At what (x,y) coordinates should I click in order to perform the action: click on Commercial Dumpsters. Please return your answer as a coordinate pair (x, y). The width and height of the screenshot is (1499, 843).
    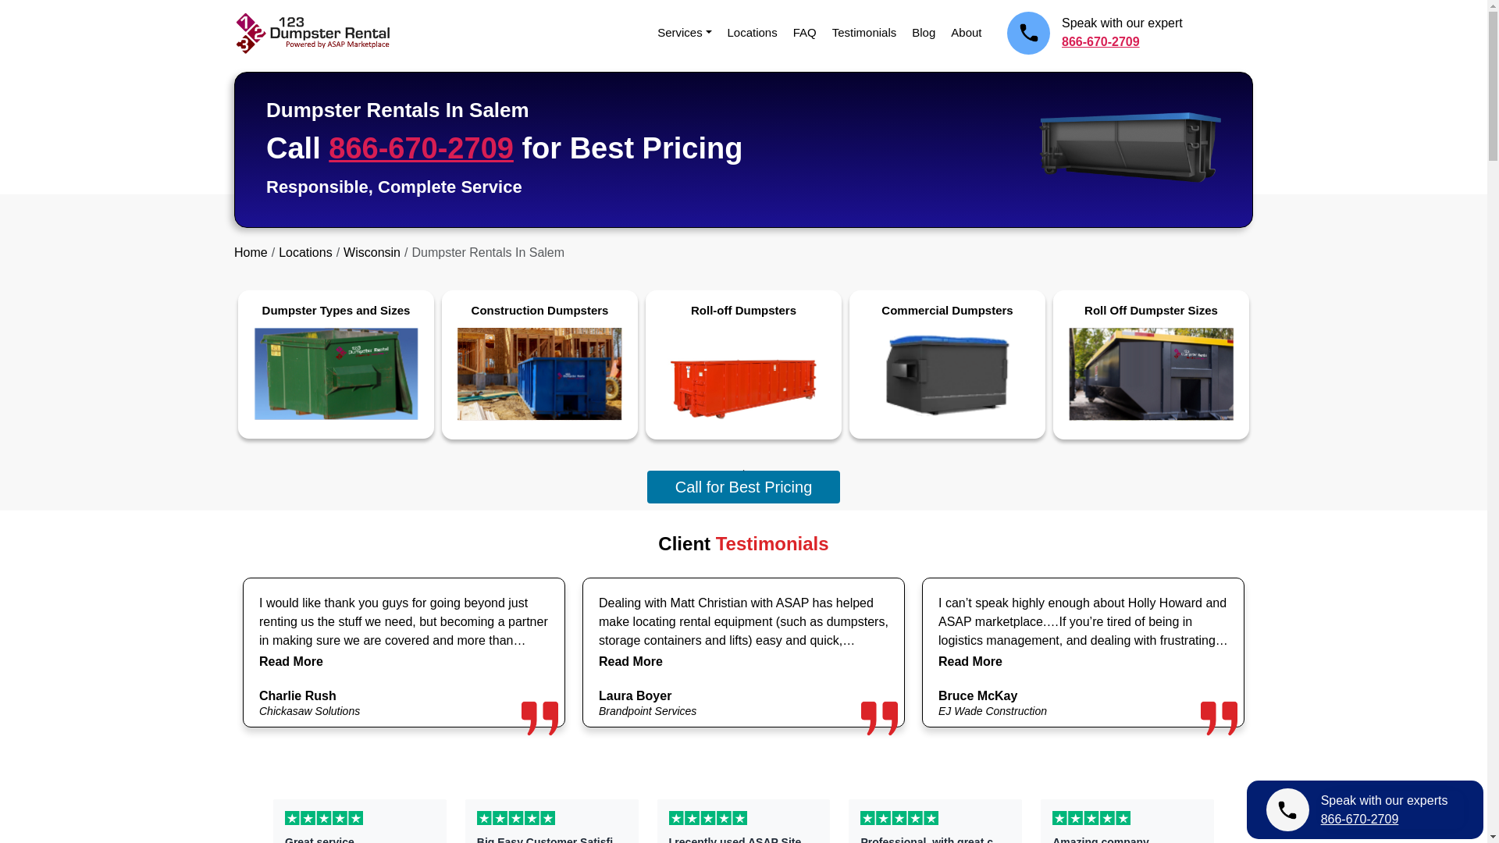
    Looking at the image, I should click on (947, 361).